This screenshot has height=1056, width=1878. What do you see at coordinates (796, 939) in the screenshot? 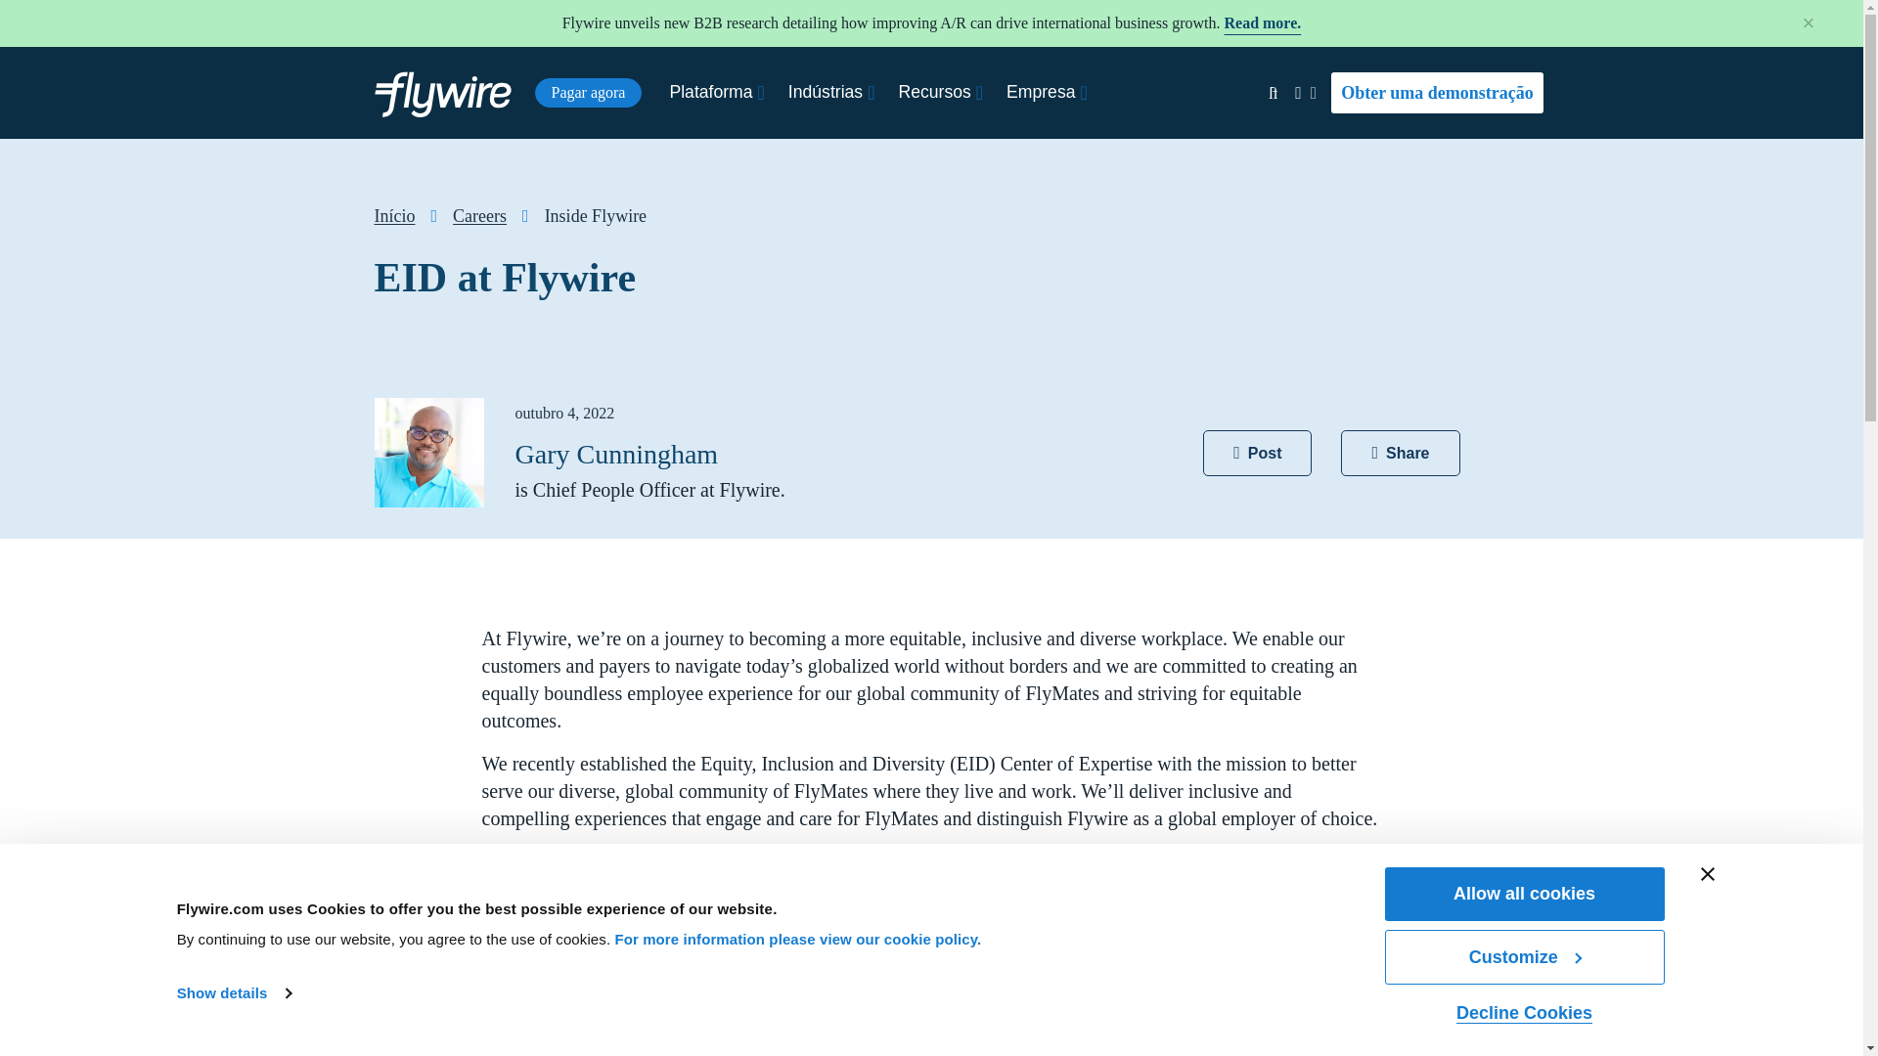
I see `For more information please view our cookie policy.` at bounding box center [796, 939].